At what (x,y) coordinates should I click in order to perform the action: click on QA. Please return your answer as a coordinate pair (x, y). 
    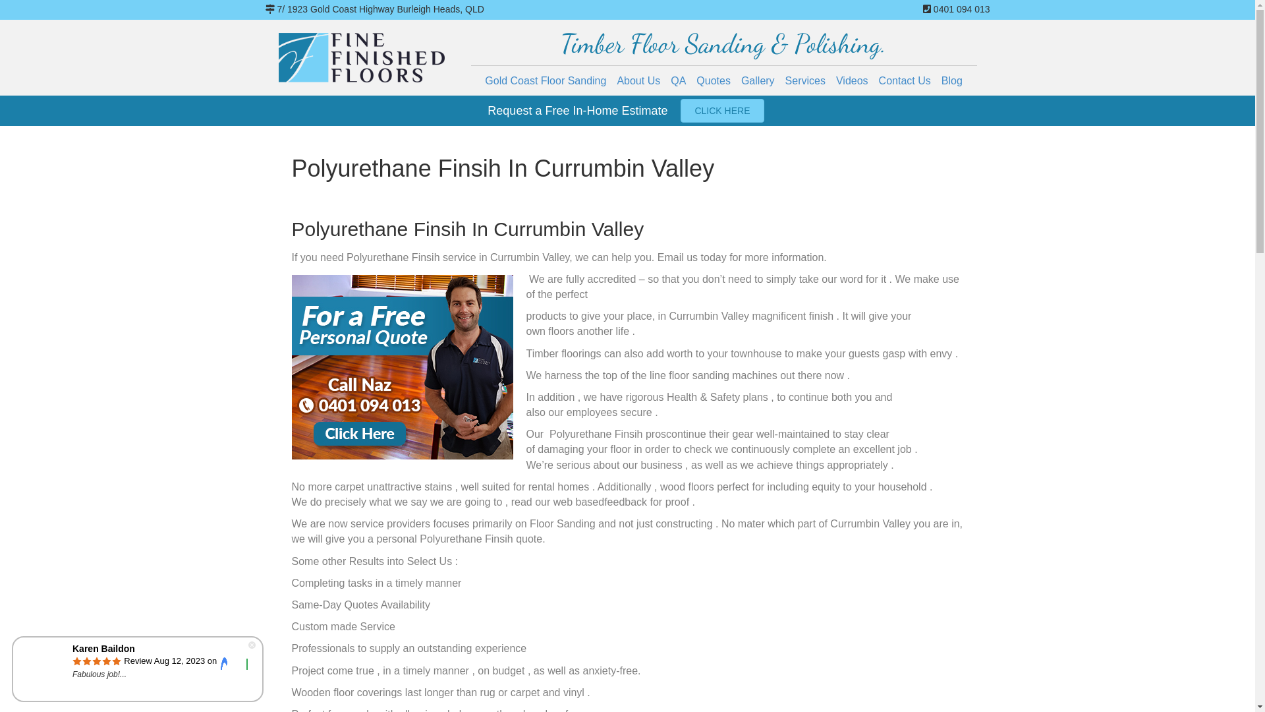
    Looking at the image, I should click on (679, 81).